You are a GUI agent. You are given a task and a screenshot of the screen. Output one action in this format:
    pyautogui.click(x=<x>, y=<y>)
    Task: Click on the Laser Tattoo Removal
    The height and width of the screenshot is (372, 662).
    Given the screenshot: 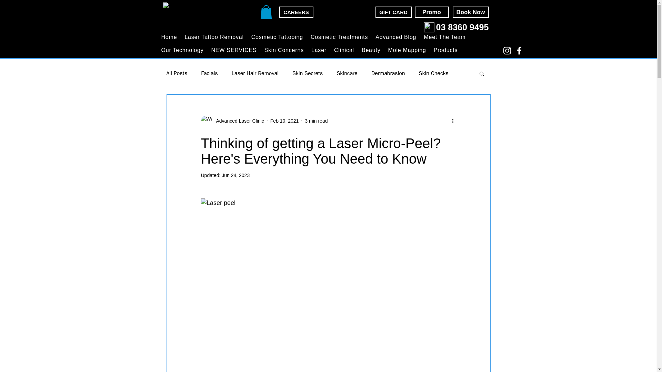 What is the action you would take?
    pyautogui.click(x=214, y=37)
    